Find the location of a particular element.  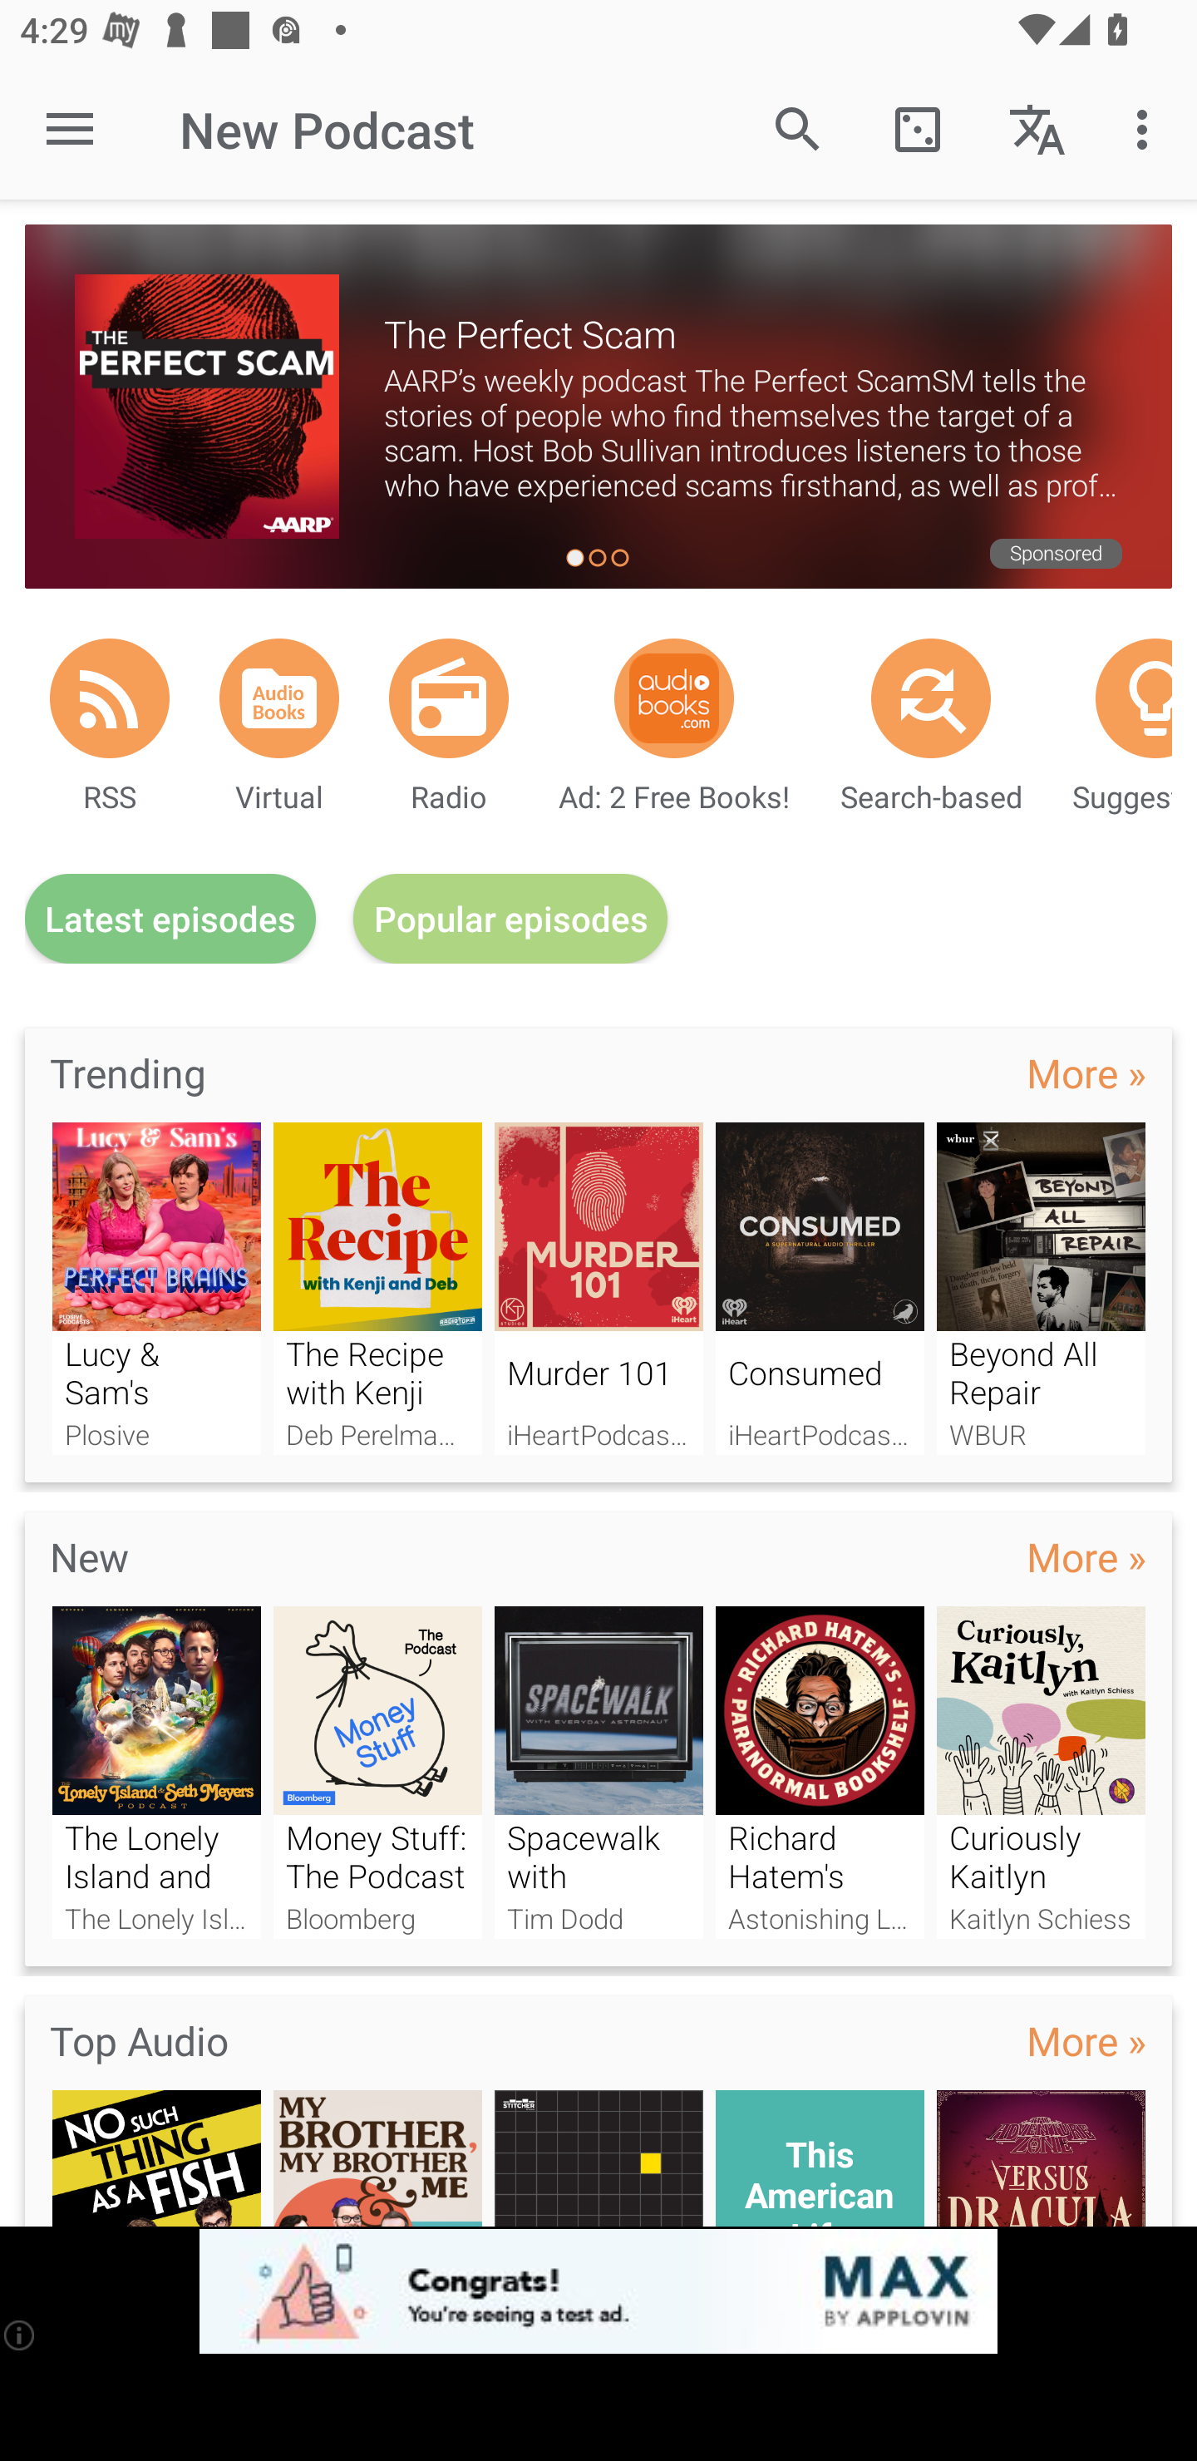

Curiously Kaitlyn Kaitlyn Schiess is located at coordinates (1041, 1773).